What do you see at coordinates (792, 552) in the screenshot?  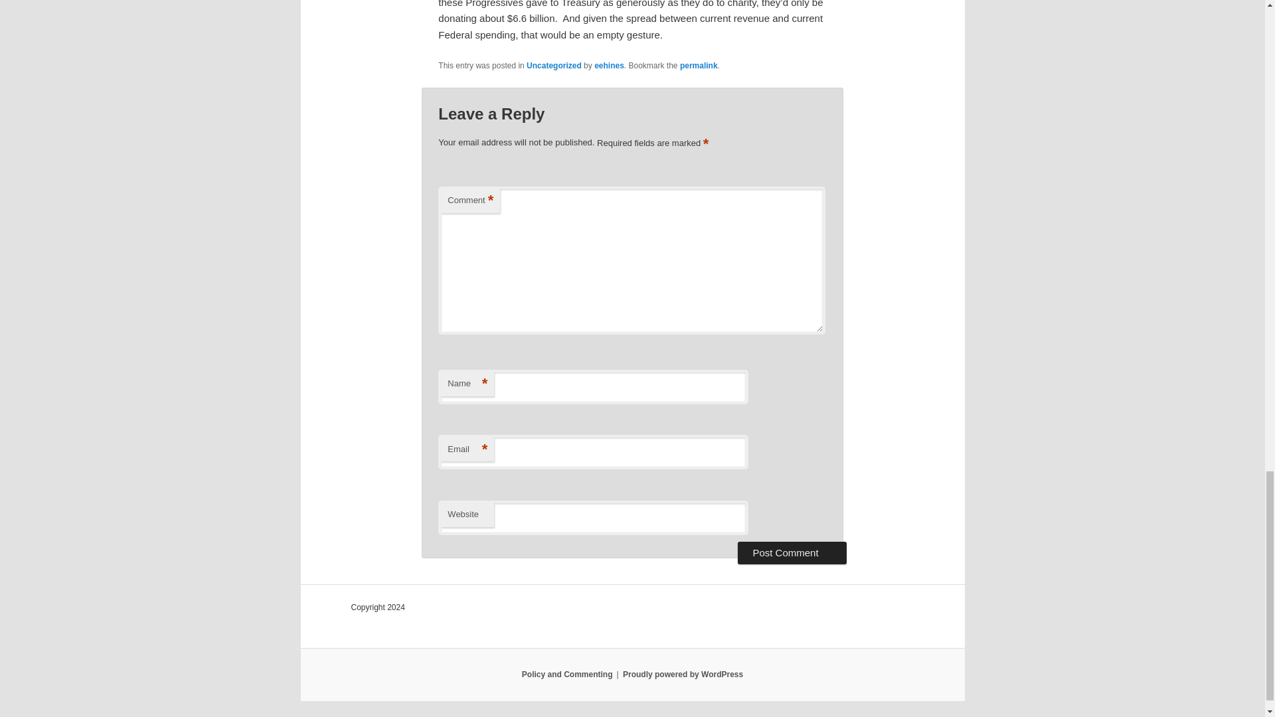 I see `Post Comment` at bounding box center [792, 552].